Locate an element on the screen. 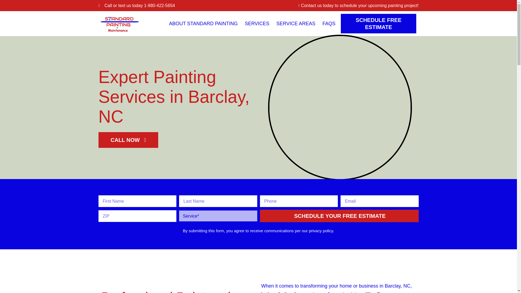 The width and height of the screenshot is (521, 293). Call or text us today 1-980-422-5654 is located at coordinates (177, 5).